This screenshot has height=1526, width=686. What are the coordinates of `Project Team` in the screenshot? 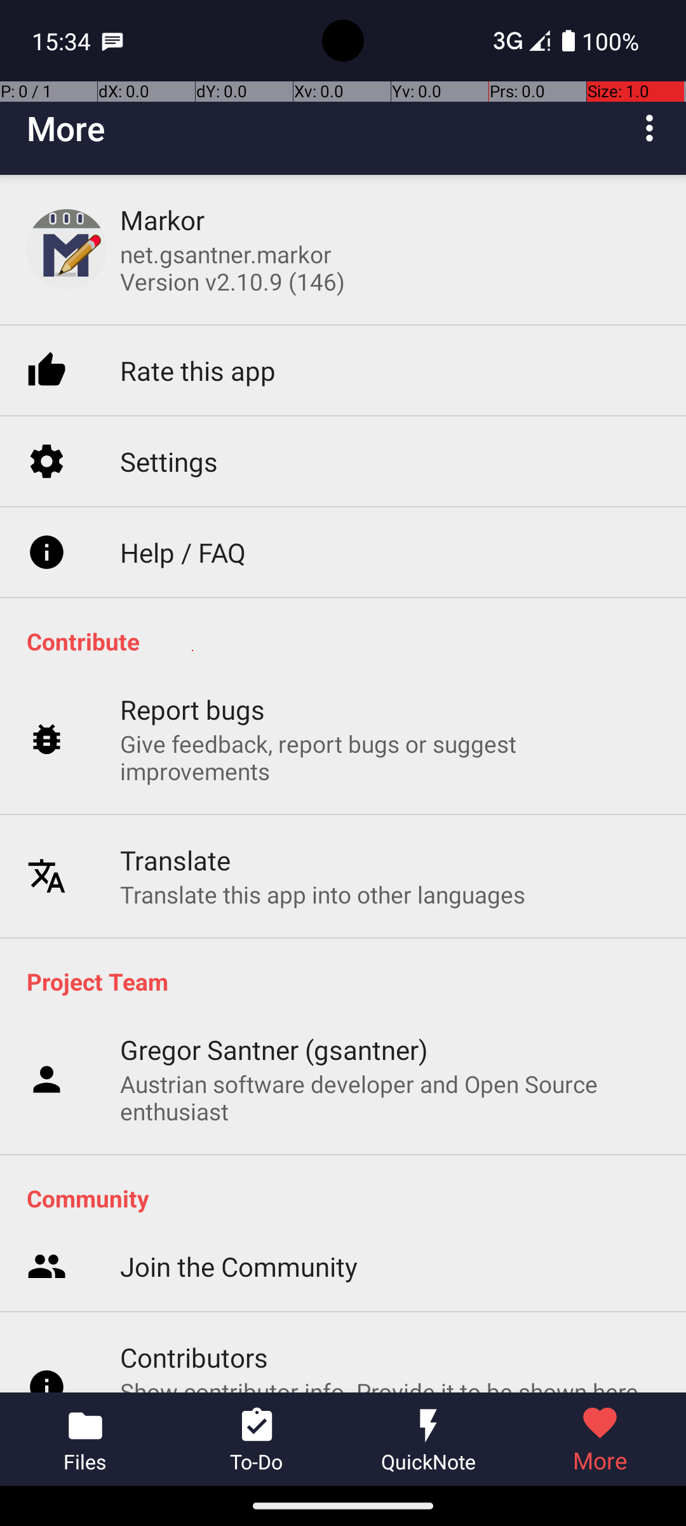 It's located at (349, 981).